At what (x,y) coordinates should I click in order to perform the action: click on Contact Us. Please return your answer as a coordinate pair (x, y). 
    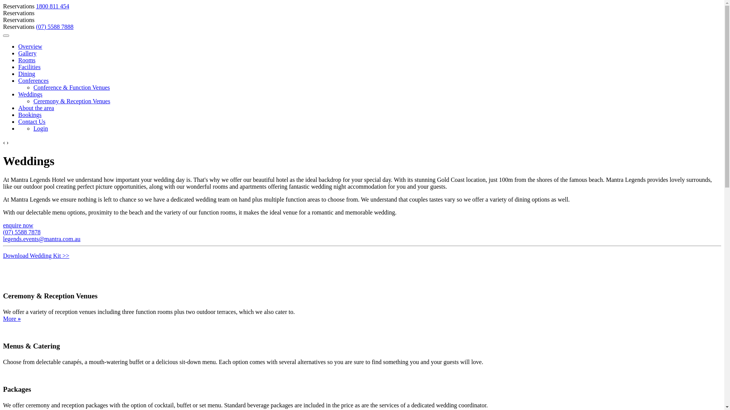
    Looking at the image, I should click on (32, 121).